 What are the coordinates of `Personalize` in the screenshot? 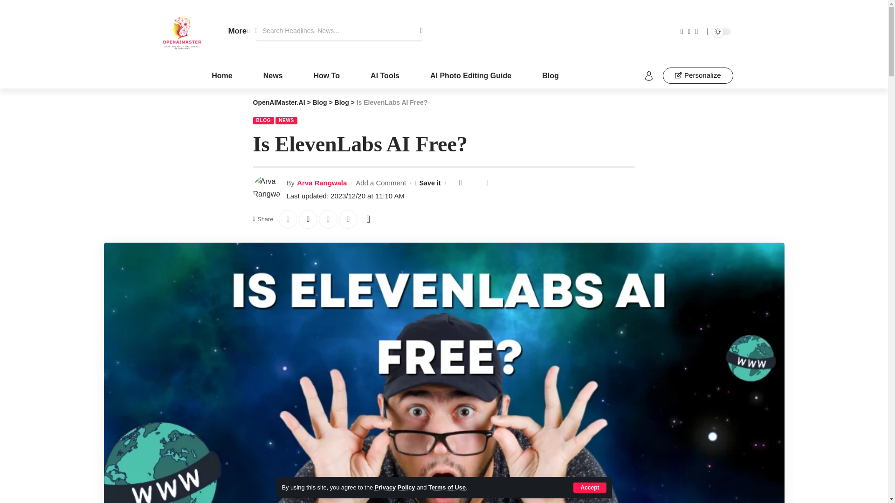 It's located at (698, 75).